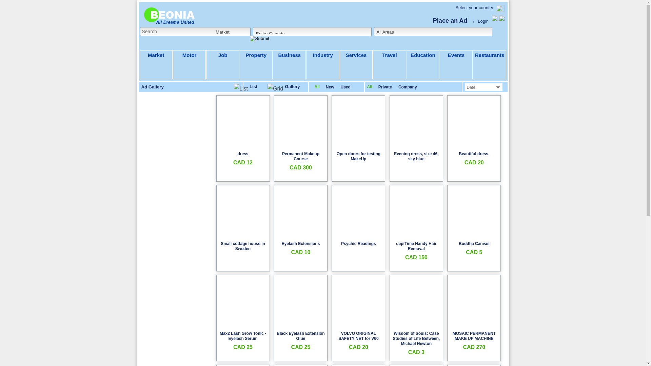 Image resolution: width=651 pixels, height=366 pixels. What do you see at coordinates (330, 87) in the screenshot?
I see `New` at bounding box center [330, 87].